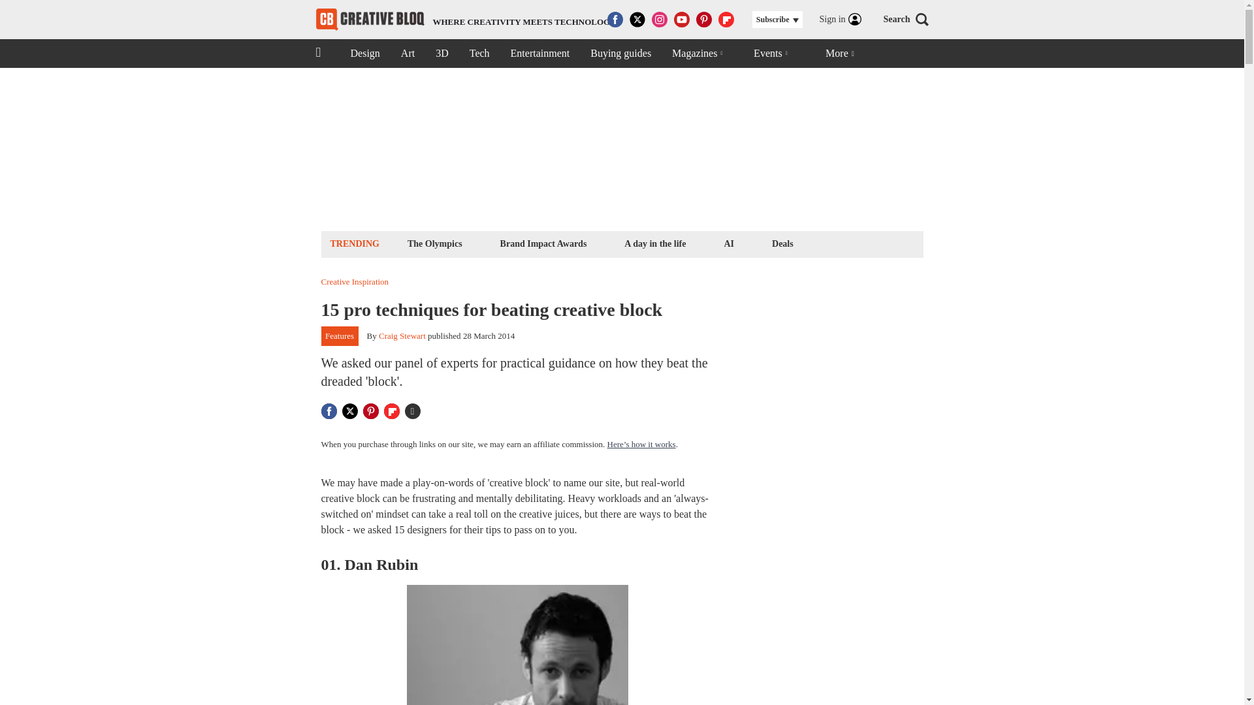 The width and height of the screenshot is (1254, 705). What do you see at coordinates (402, 336) in the screenshot?
I see `The Olympics` at bounding box center [402, 336].